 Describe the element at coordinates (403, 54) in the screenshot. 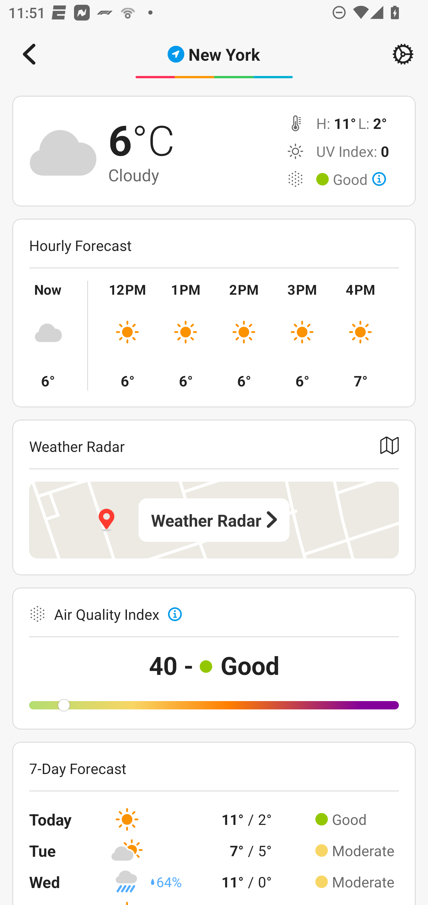

I see `Setting` at that location.